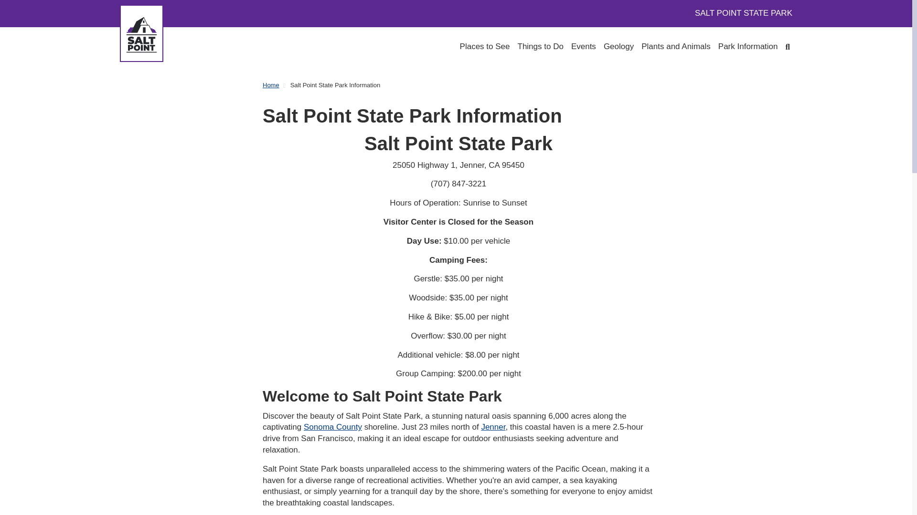 The width and height of the screenshot is (917, 515). Describe the element at coordinates (332, 427) in the screenshot. I see `Sonoma County` at that location.